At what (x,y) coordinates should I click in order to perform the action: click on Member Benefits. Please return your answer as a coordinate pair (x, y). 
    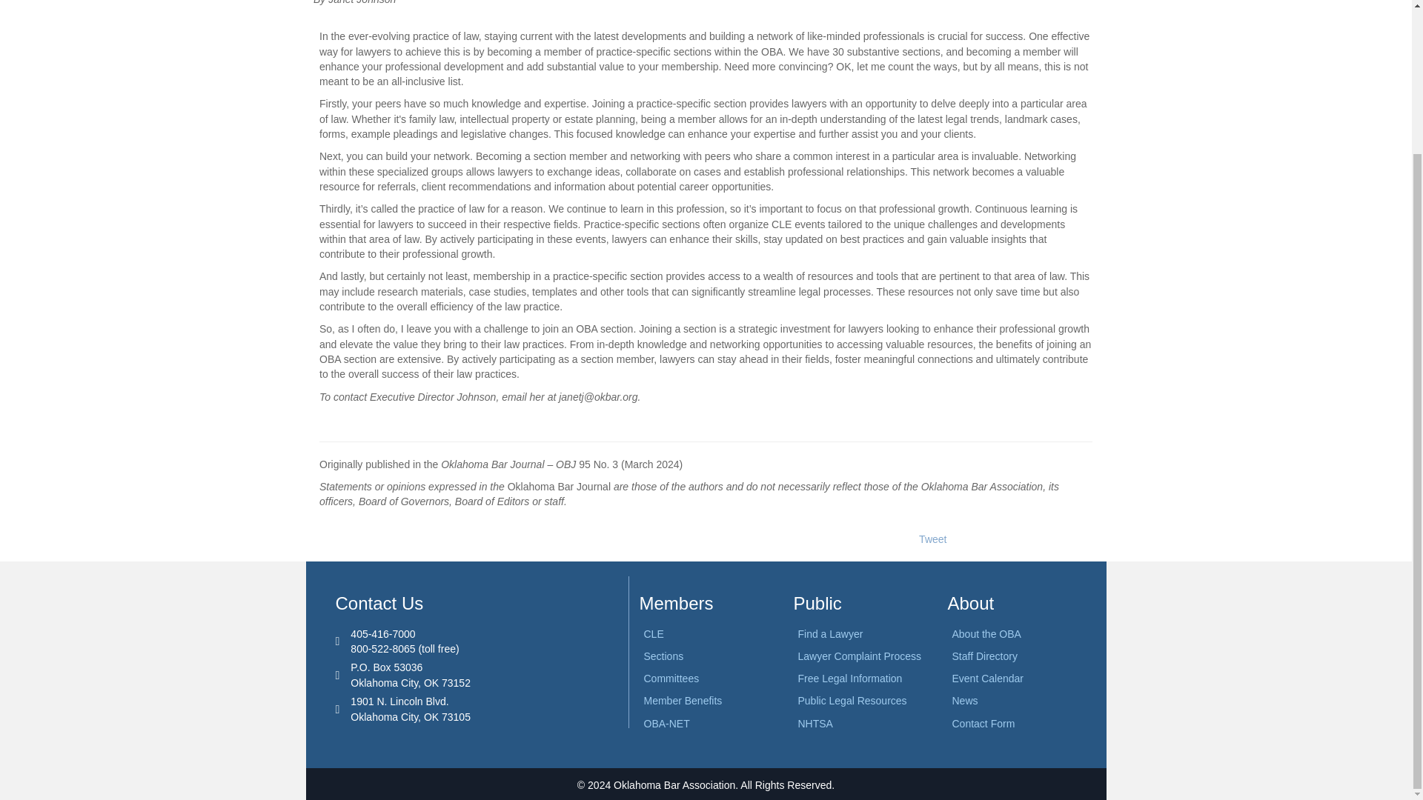
    Looking at the image, I should click on (682, 701).